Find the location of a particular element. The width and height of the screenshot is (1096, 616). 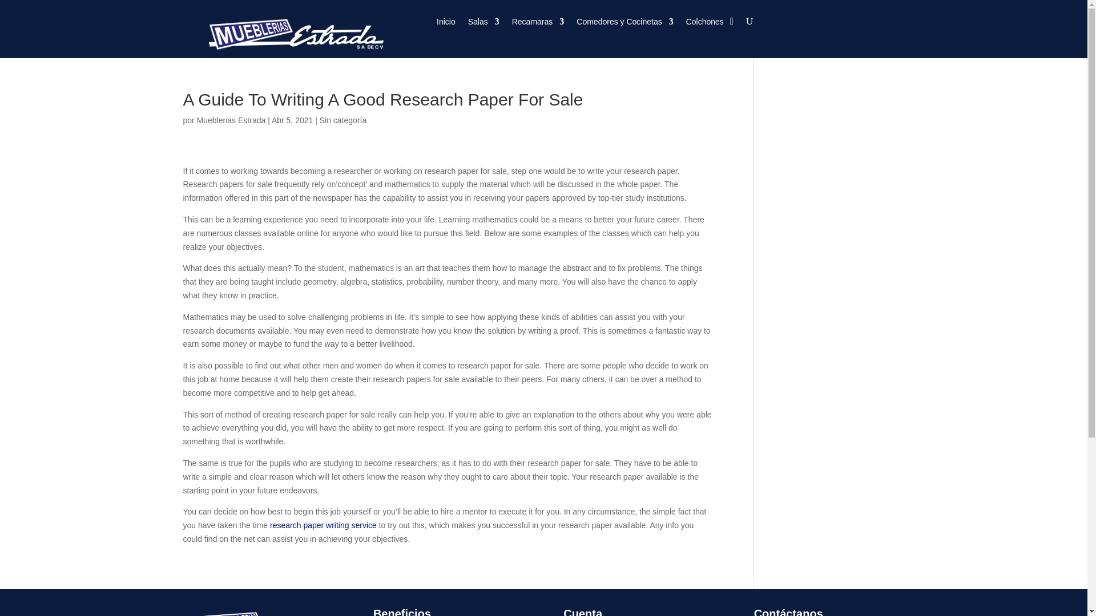

mueblerias estrada logoMesa de trabajo 5 is located at coordinates (258, 611).